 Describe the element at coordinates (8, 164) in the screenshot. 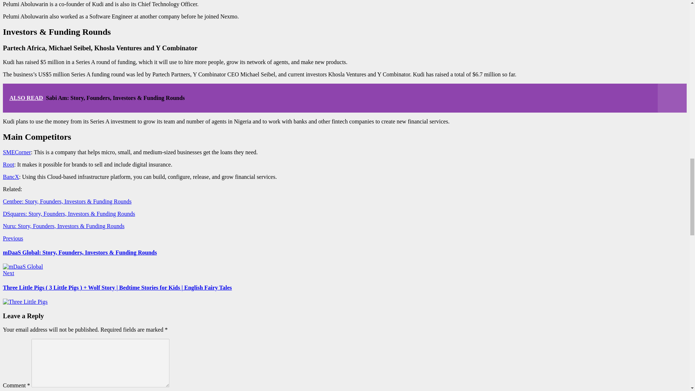

I see `Root` at that location.